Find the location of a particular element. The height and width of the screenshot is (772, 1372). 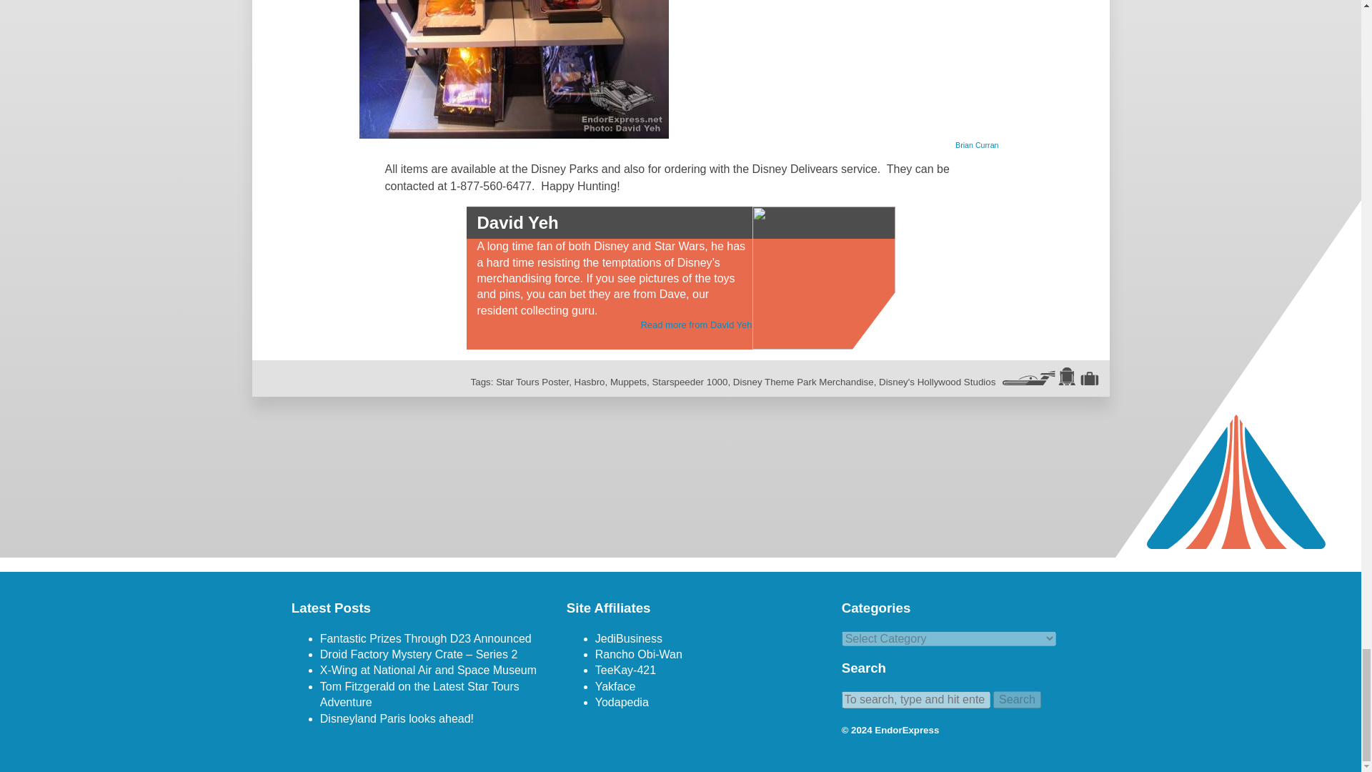

Serving Star Wars Collectors Worldwide is located at coordinates (616, 686).